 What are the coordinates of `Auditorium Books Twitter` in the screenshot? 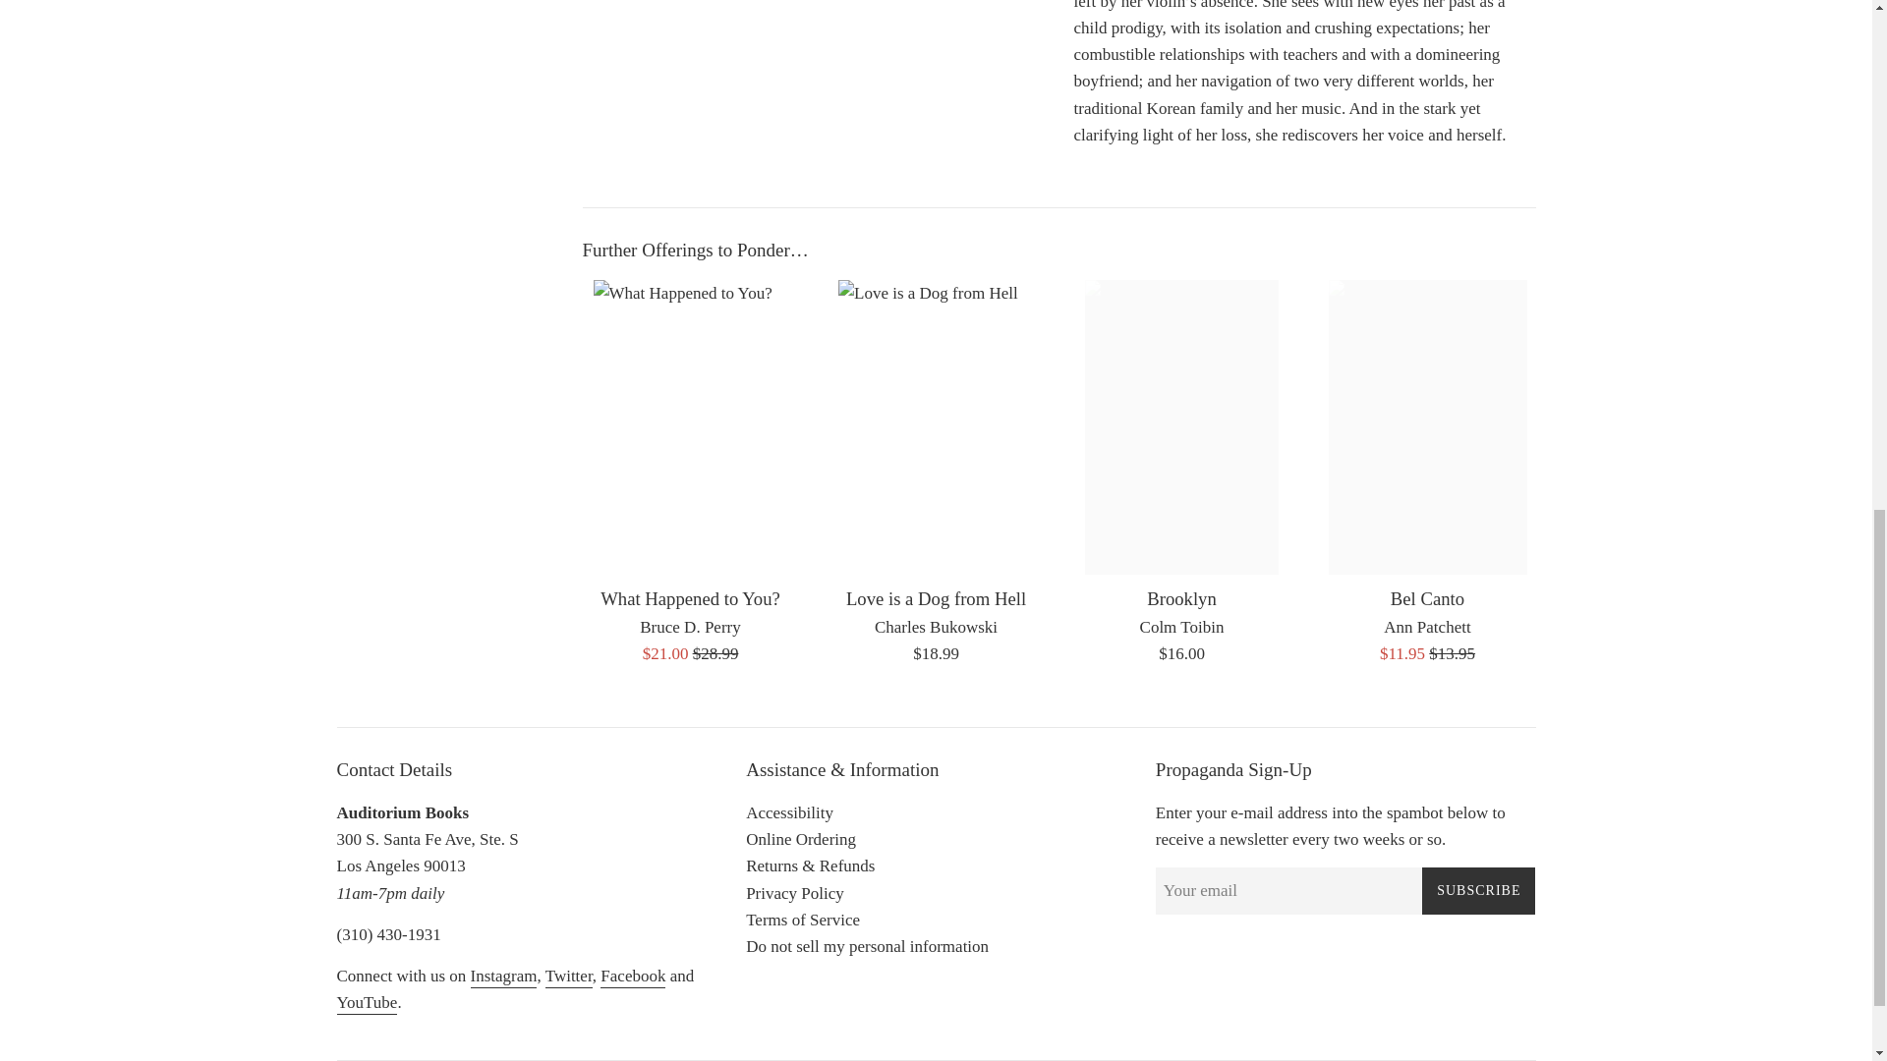 It's located at (568, 977).